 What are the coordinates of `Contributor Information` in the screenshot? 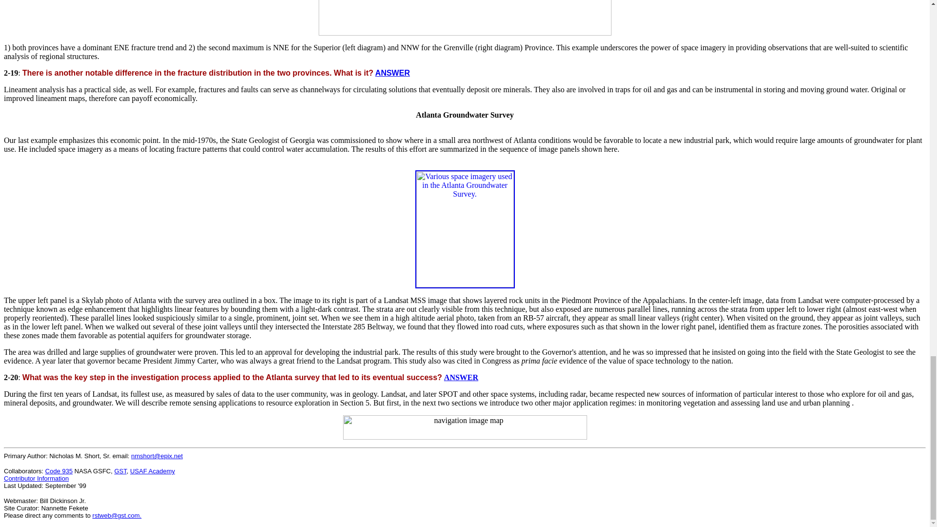 It's located at (36, 478).